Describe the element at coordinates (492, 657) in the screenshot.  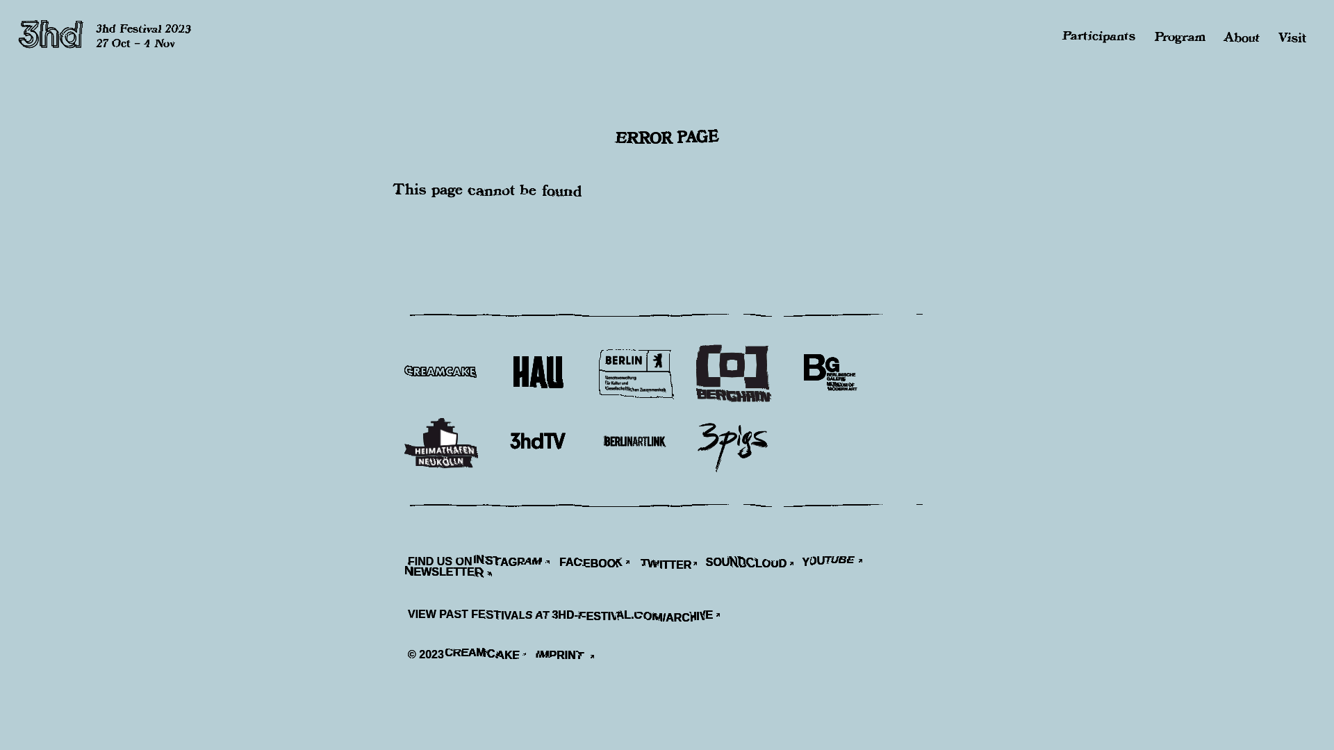
I see `CREAMCAKE` at that location.